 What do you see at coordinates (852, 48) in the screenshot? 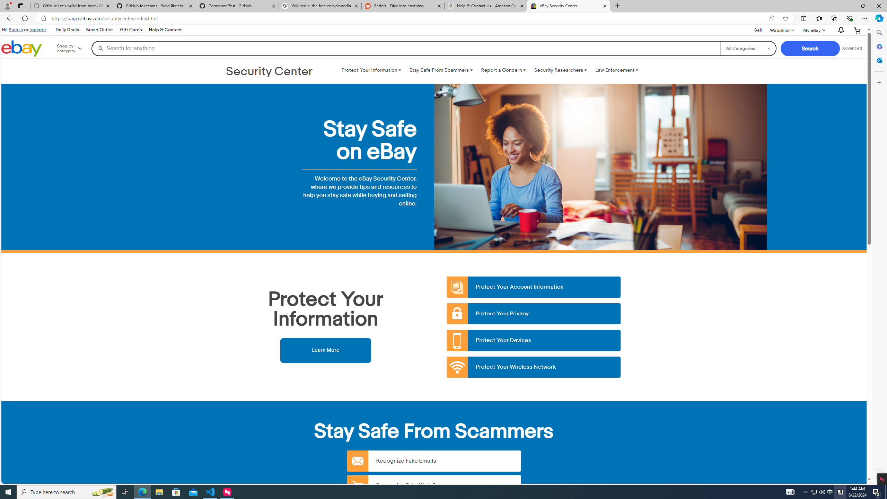
I see `Advanced Search` at bounding box center [852, 48].